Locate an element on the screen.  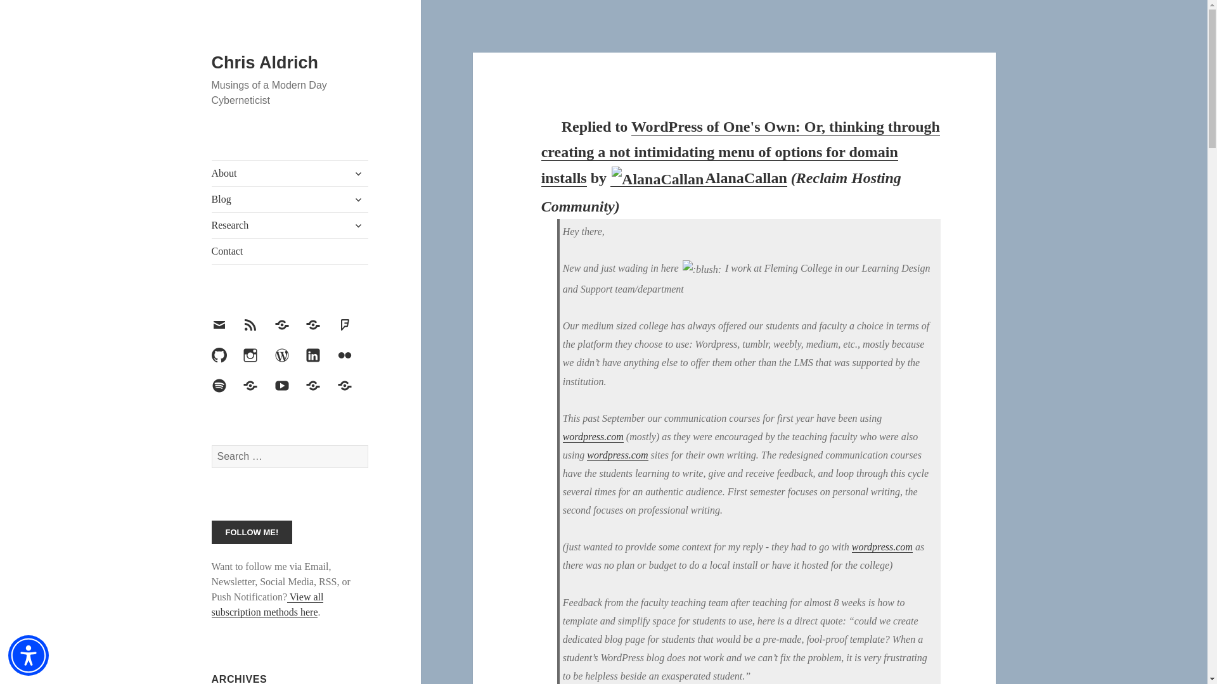
expand child menu is located at coordinates (358, 199).